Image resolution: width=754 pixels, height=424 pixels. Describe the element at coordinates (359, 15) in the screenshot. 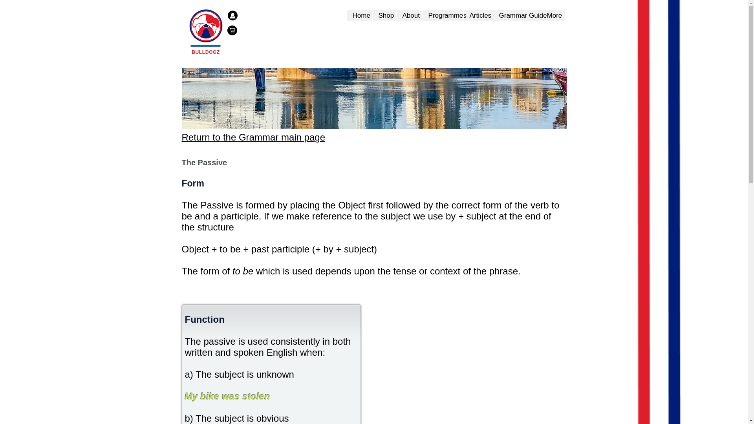

I see `Home` at that location.